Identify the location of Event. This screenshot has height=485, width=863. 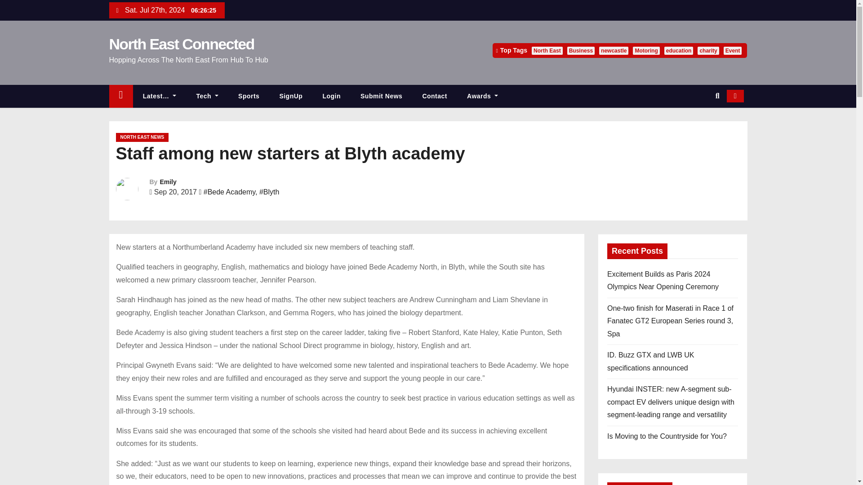
(733, 50).